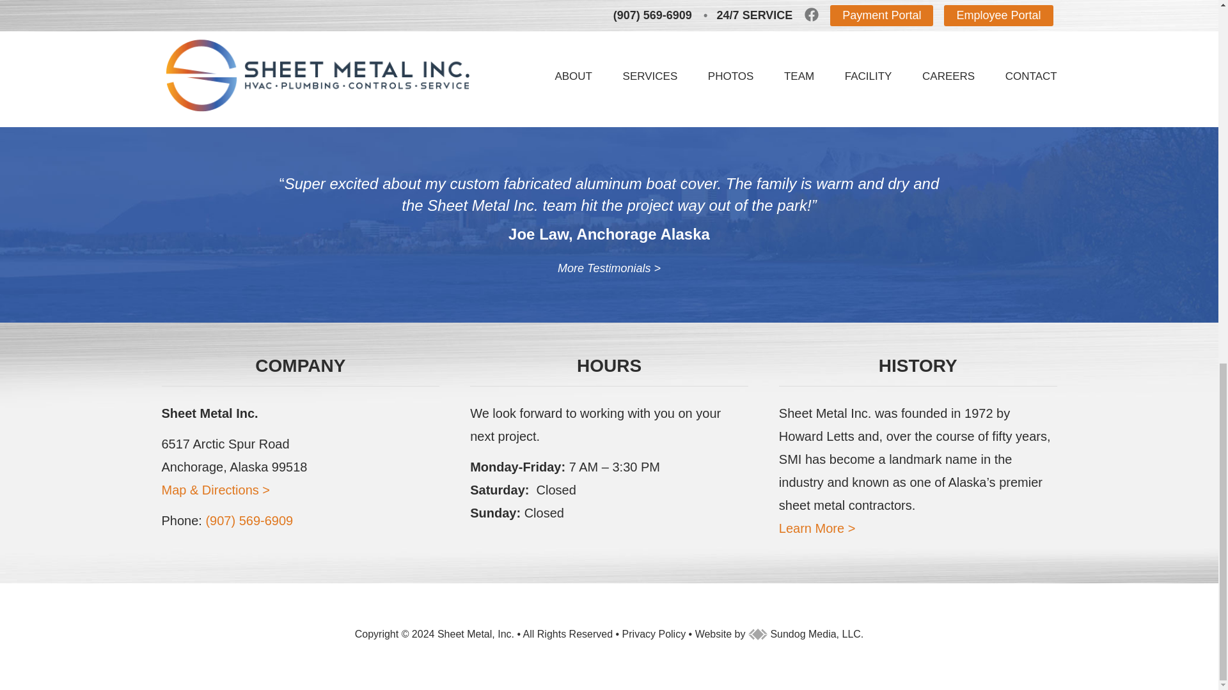  I want to click on Sheet Metal, Inc., so click(476, 634).